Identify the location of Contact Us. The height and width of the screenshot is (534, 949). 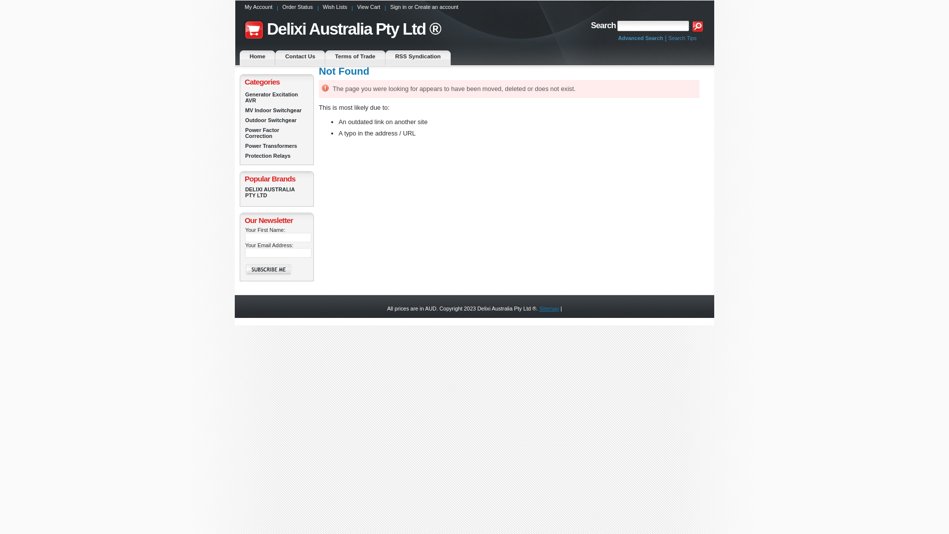
(301, 58).